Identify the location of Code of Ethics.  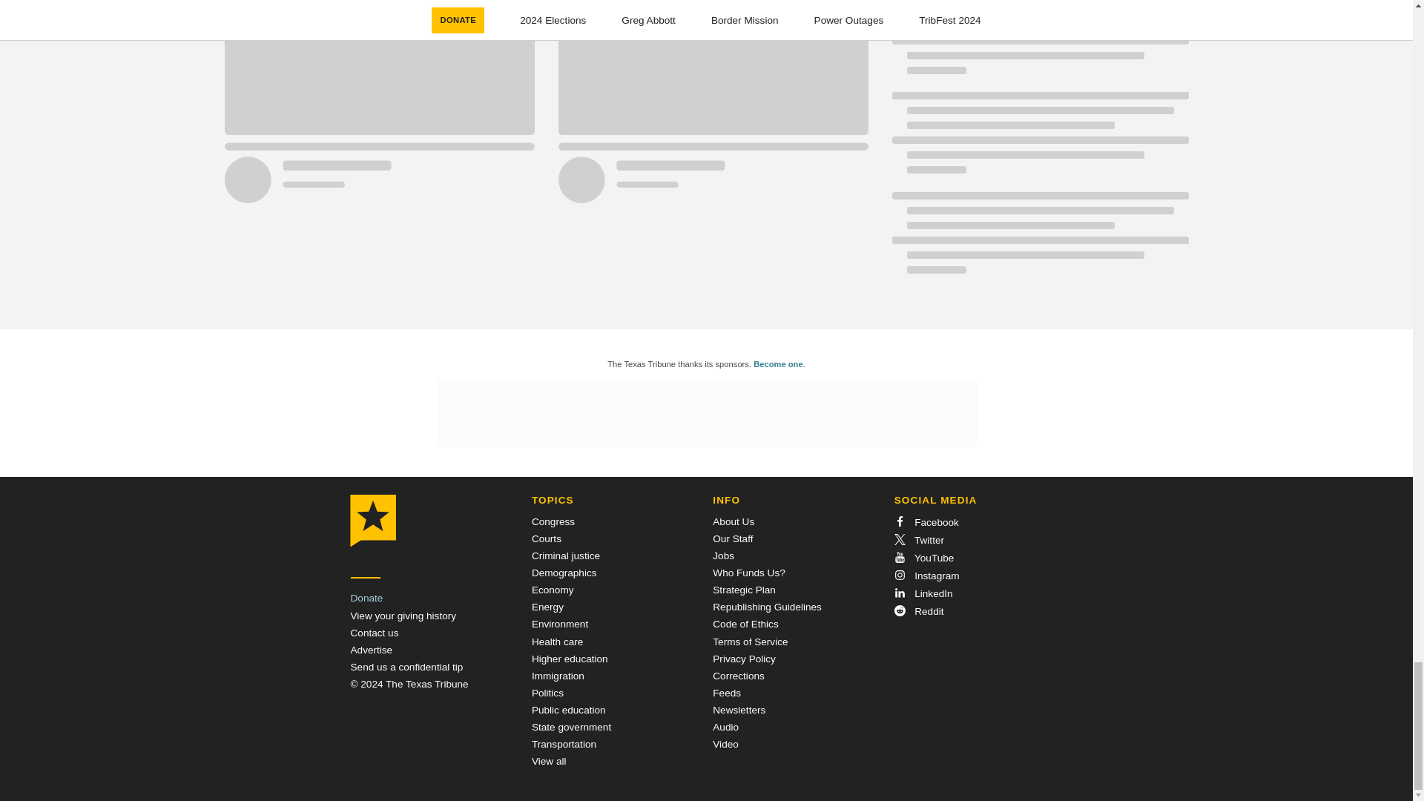
(745, 623).